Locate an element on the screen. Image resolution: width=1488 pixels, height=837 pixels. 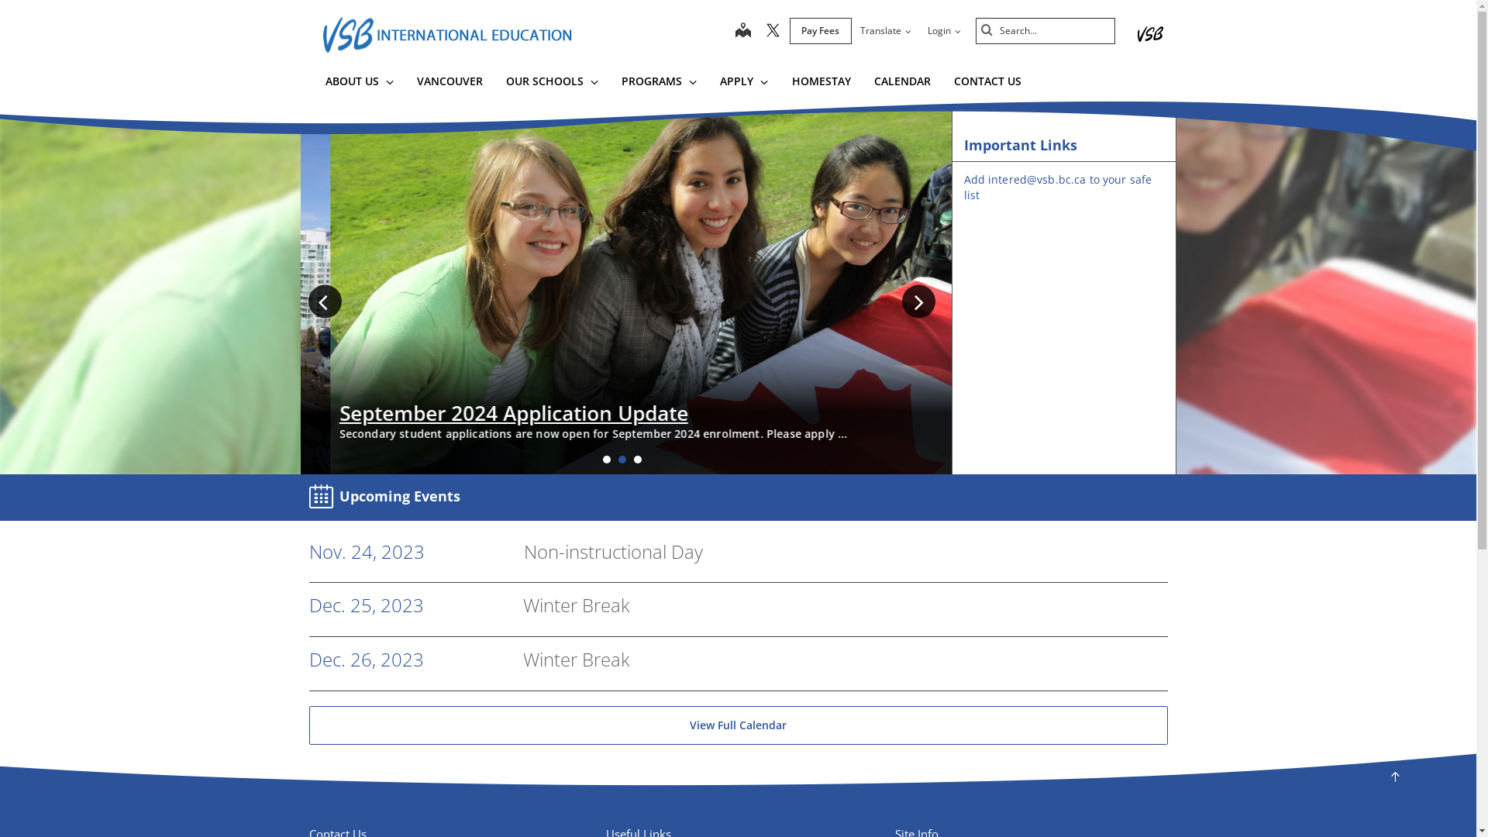
Dec. 26, 2023 is located at coordinates (366, 660).